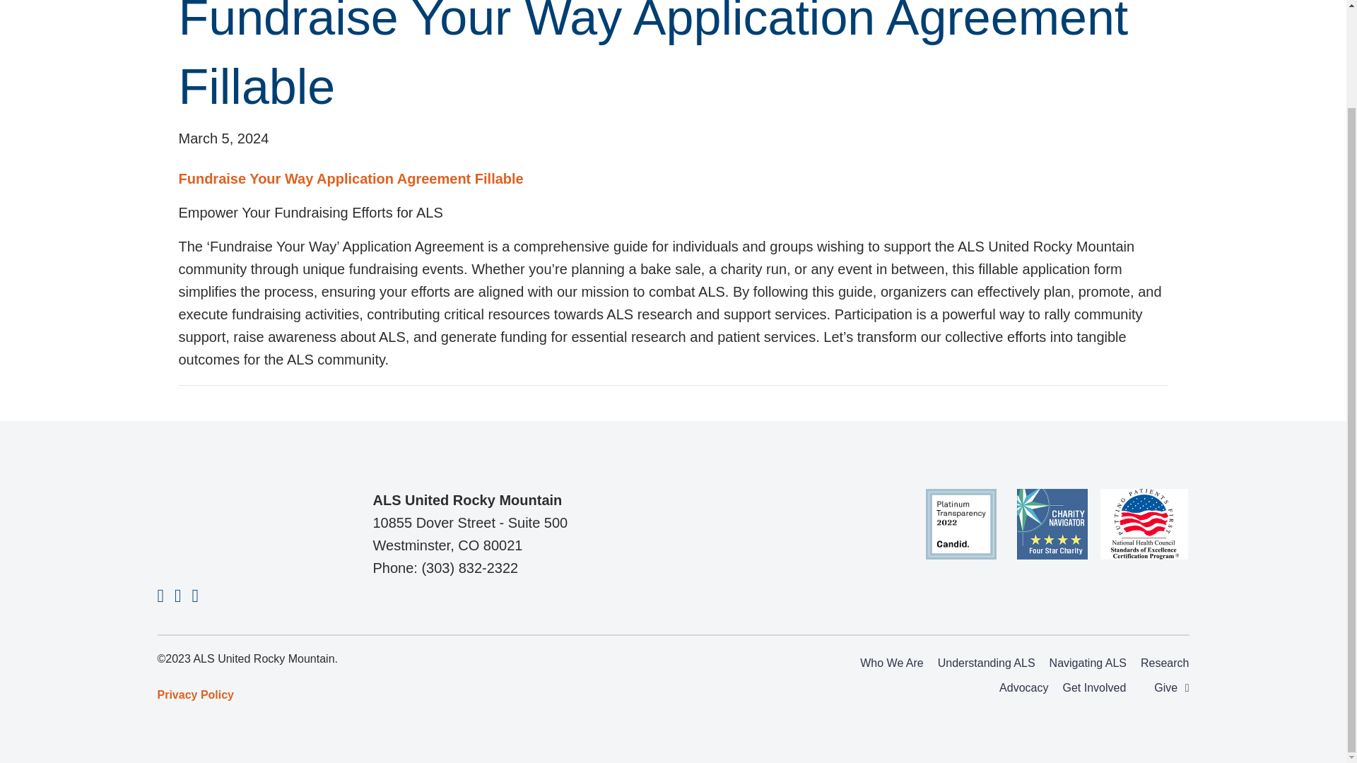  What do you see at coordinates (160, 596) in the screenshot?
I see `Facebook` at bounding box center [160, 596].